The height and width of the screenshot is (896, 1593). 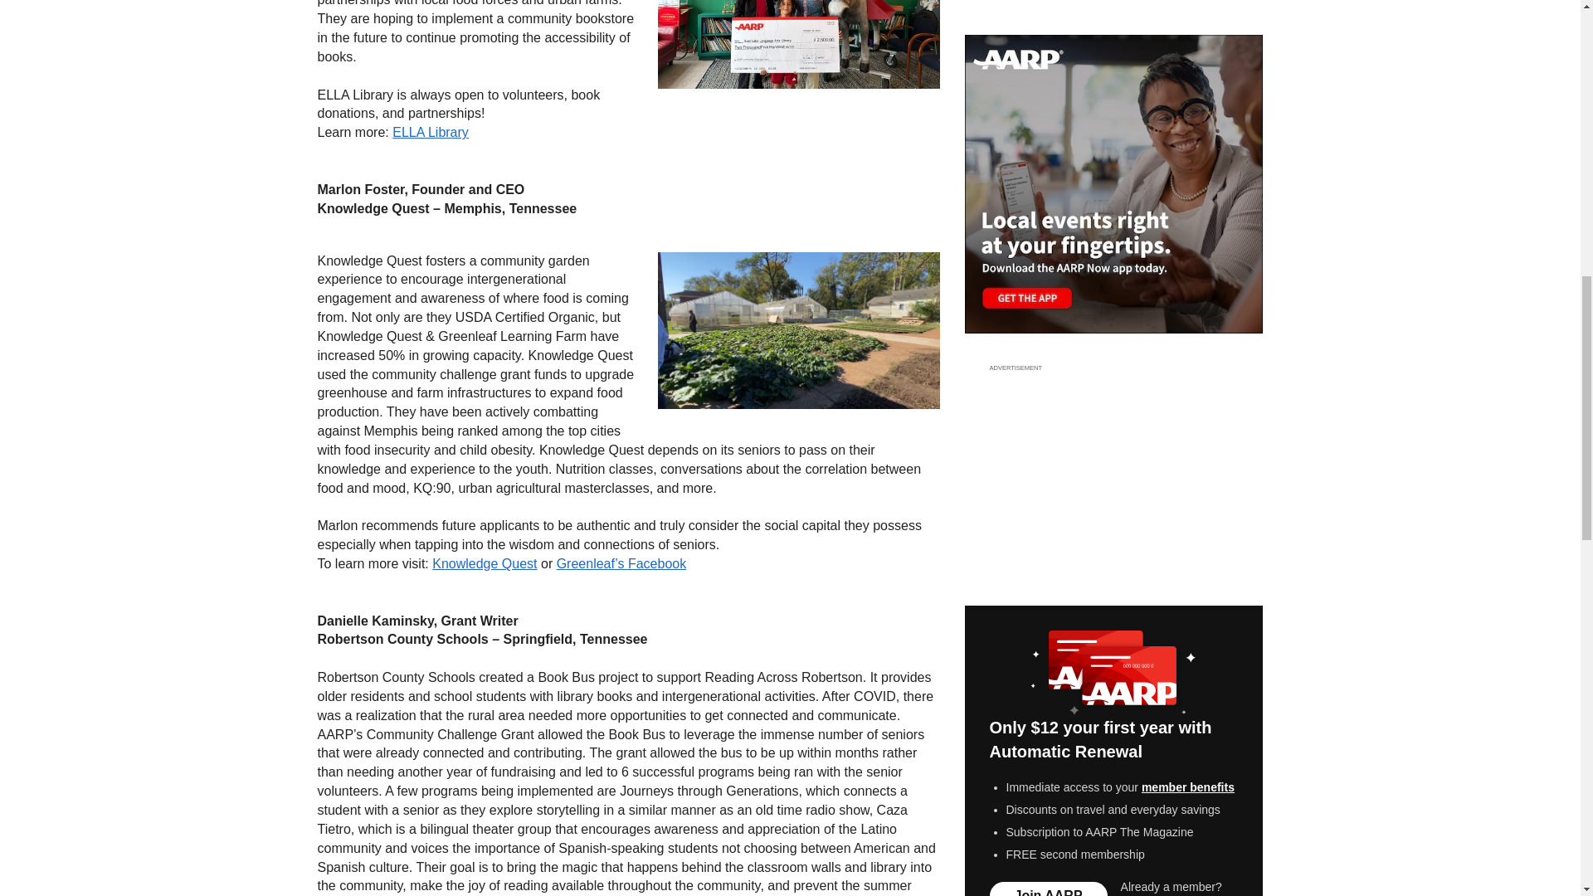 I want to click on 3rd party ad content, so click(x=1113, y=476).